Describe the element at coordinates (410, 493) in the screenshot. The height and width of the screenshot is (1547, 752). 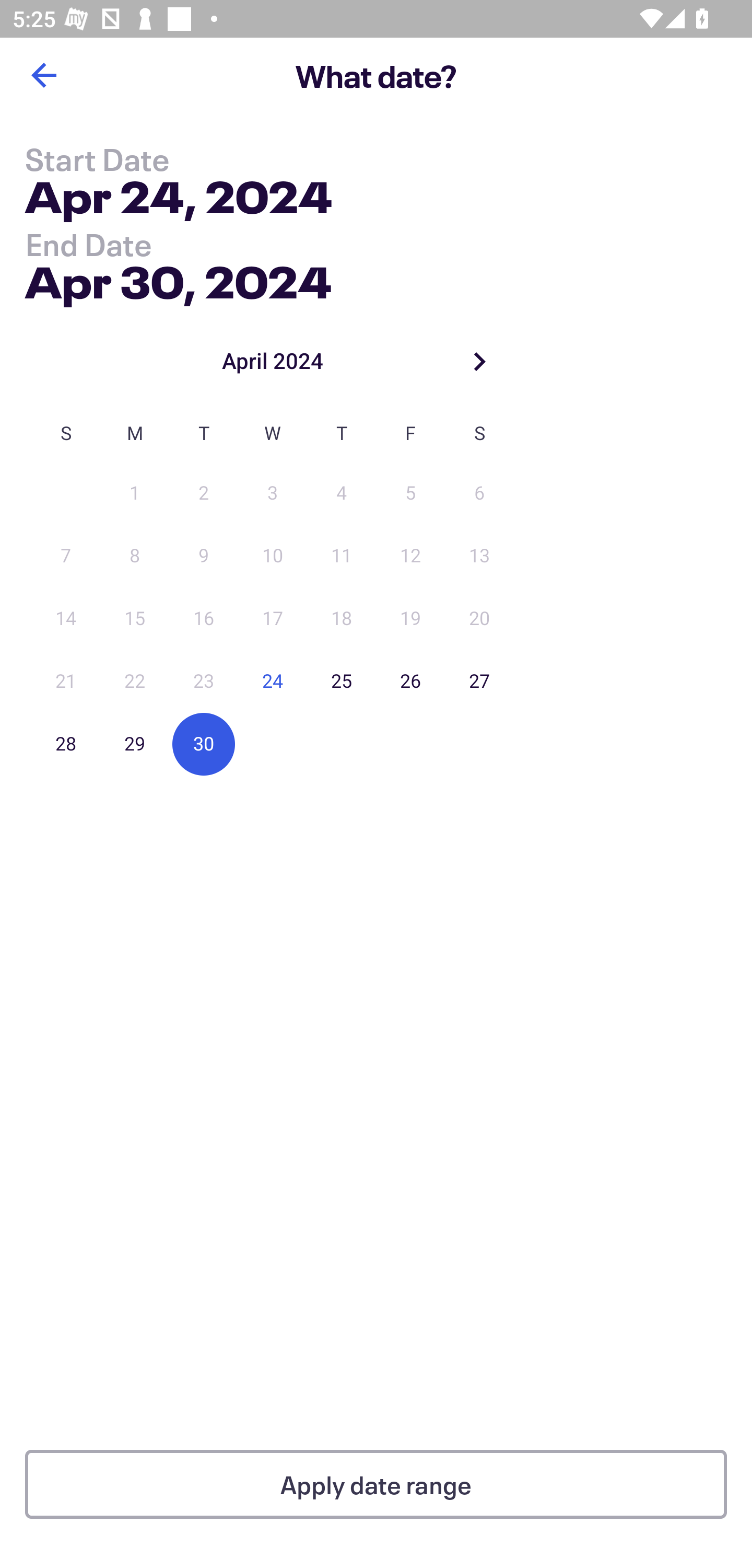
I see `5 05 April 2024` at that location.